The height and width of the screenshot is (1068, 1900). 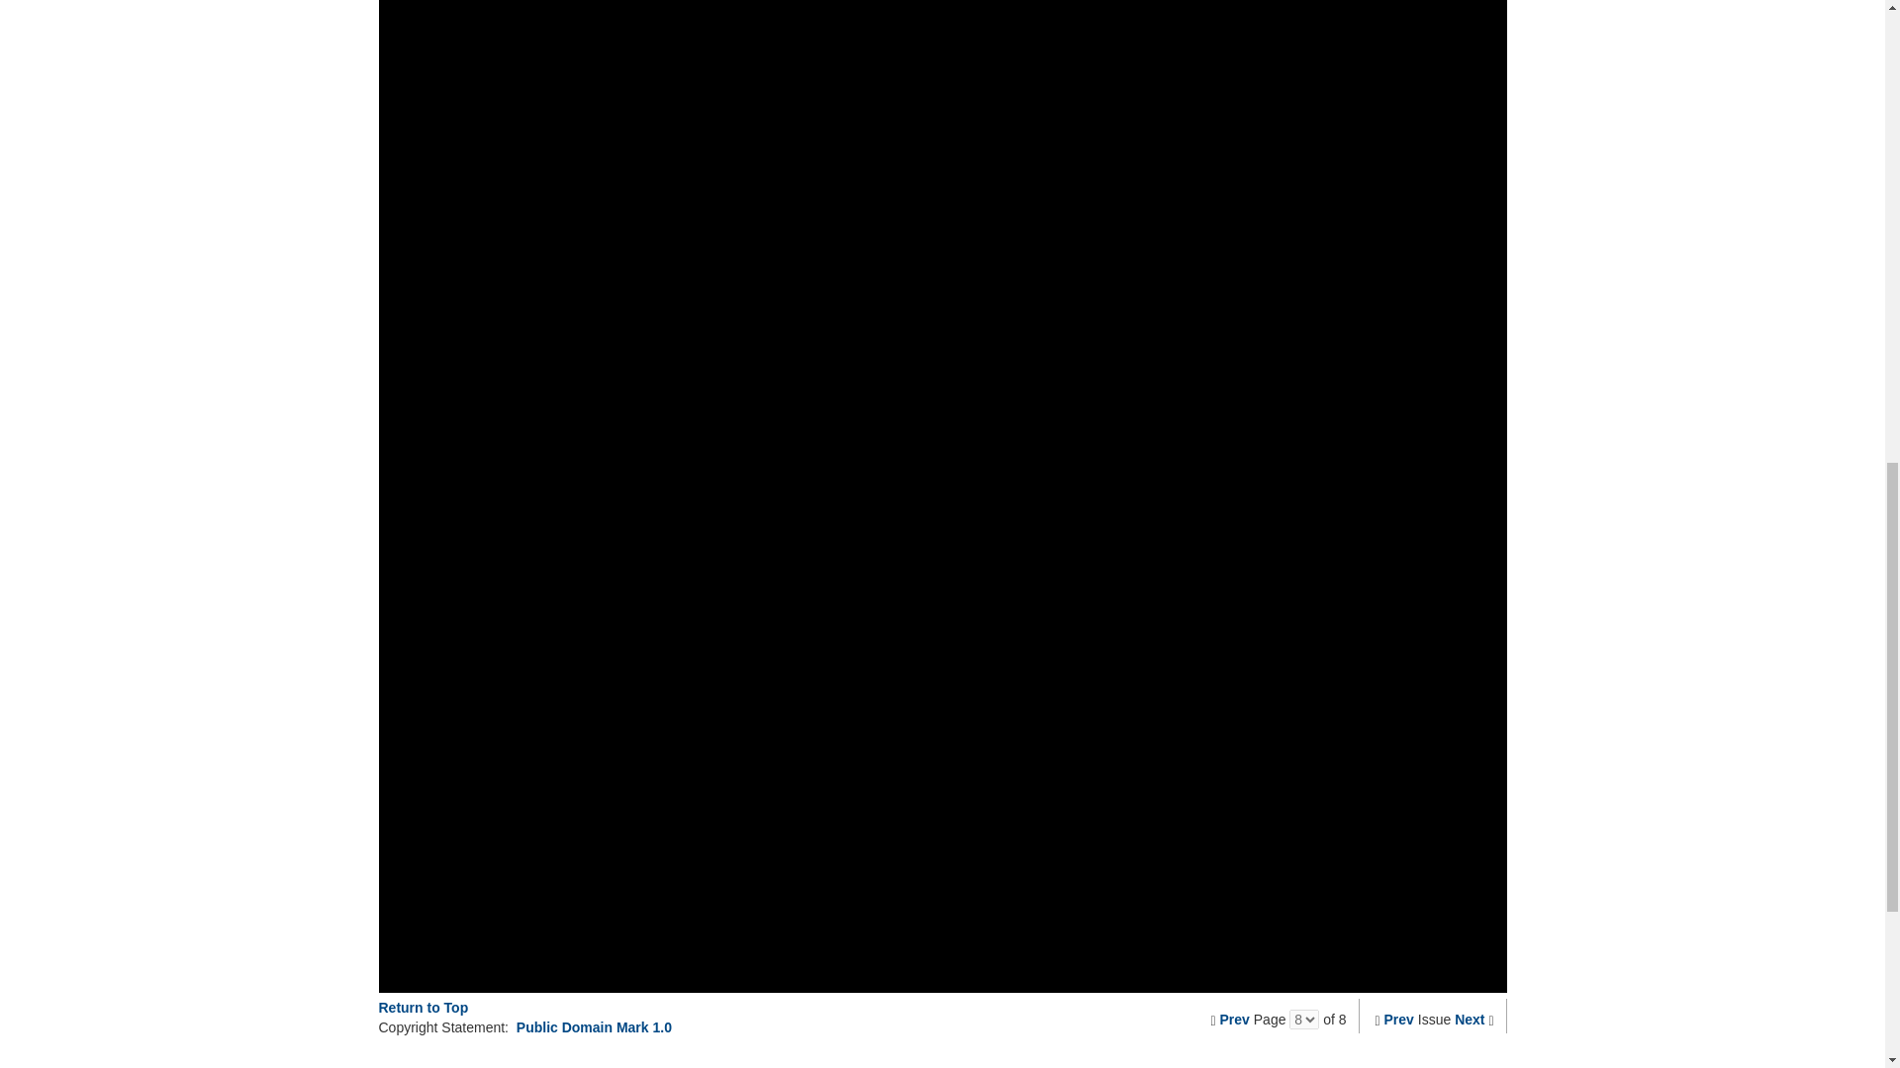 I want to click on Prev, so click(x=1399, y=1019).